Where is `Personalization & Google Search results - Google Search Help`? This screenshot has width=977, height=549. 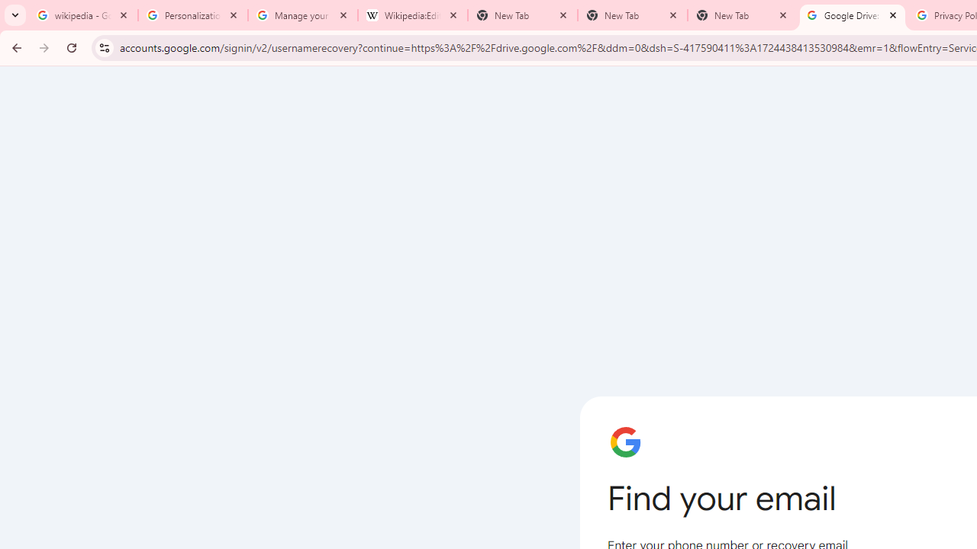 Personalization & Google Search results - Google Search Help is located at coordinates (192, 15).